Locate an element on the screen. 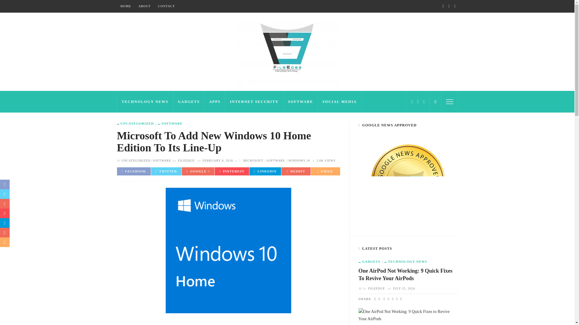 This screenshot has width=579, height=325. Uncategorized is located at coordinates (135, 160).